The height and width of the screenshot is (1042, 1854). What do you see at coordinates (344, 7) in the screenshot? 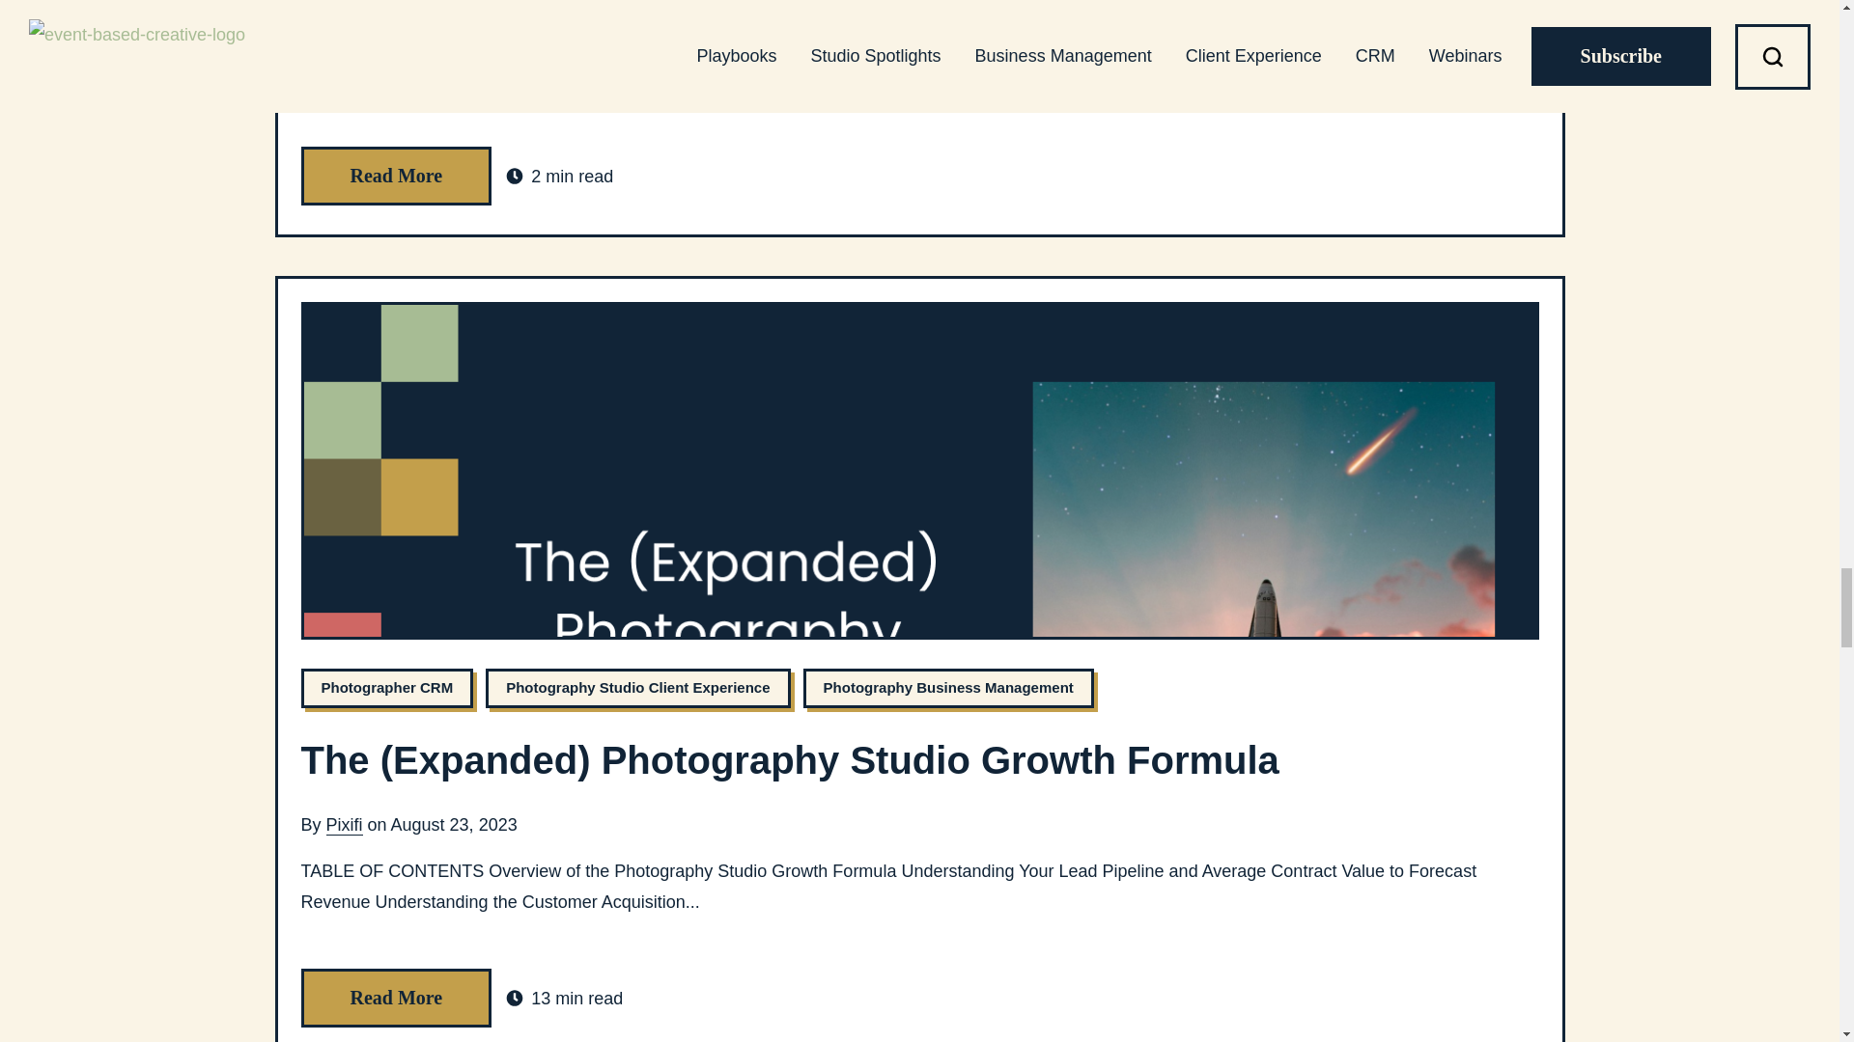
I see `Pixifi` at bounding box center [344, 7].